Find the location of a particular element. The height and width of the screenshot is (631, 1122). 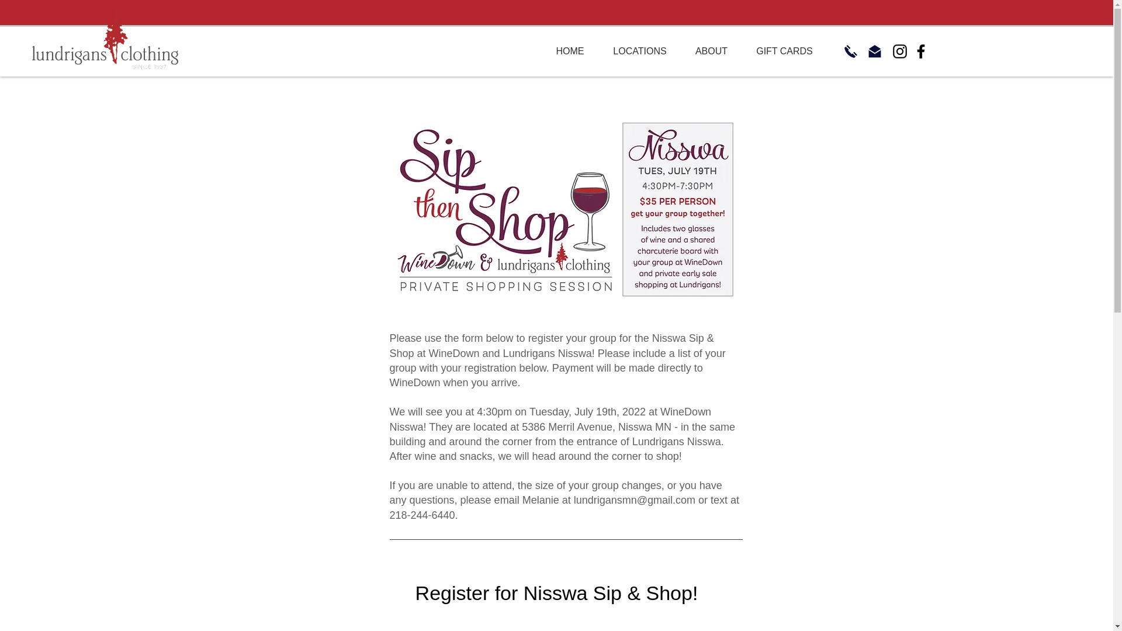

LOCATIONS is located at coordinates (639, 51).